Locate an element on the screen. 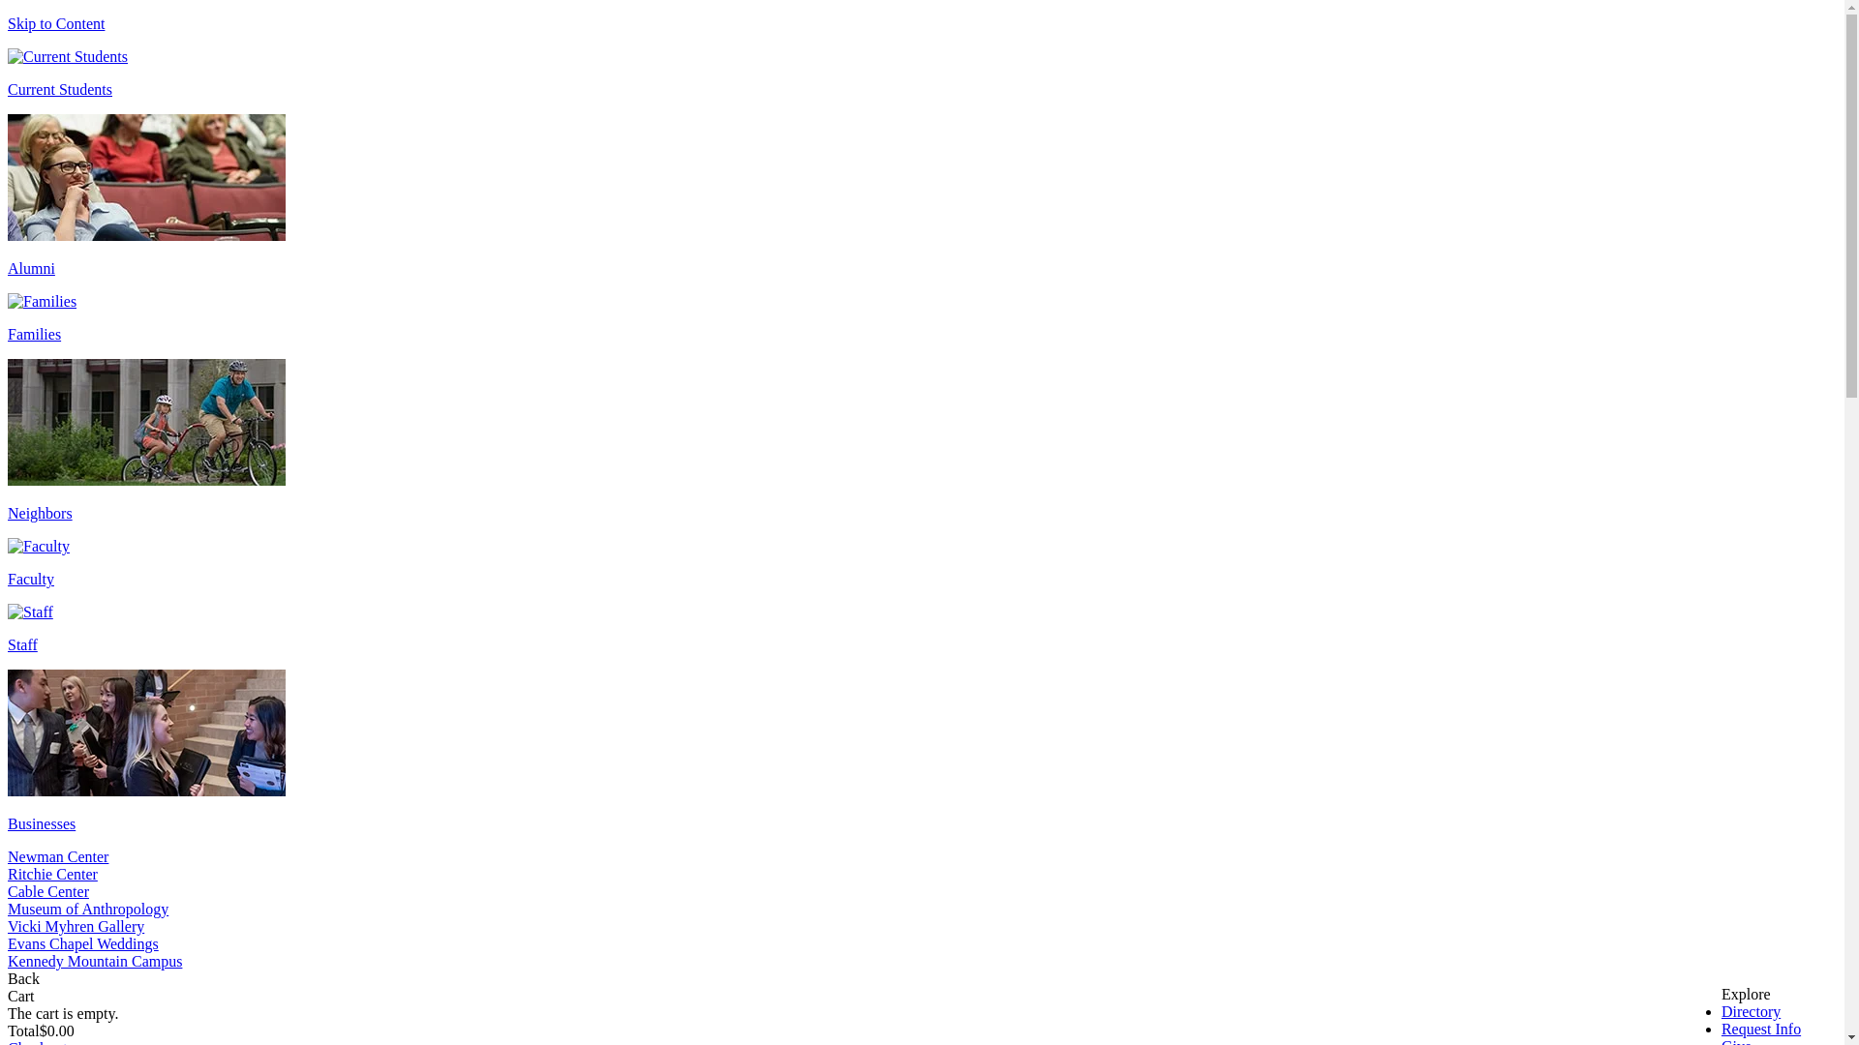 This screenshot has height=1045, width=1859. Museum of Anthropology is located at coordinates (87, 909).